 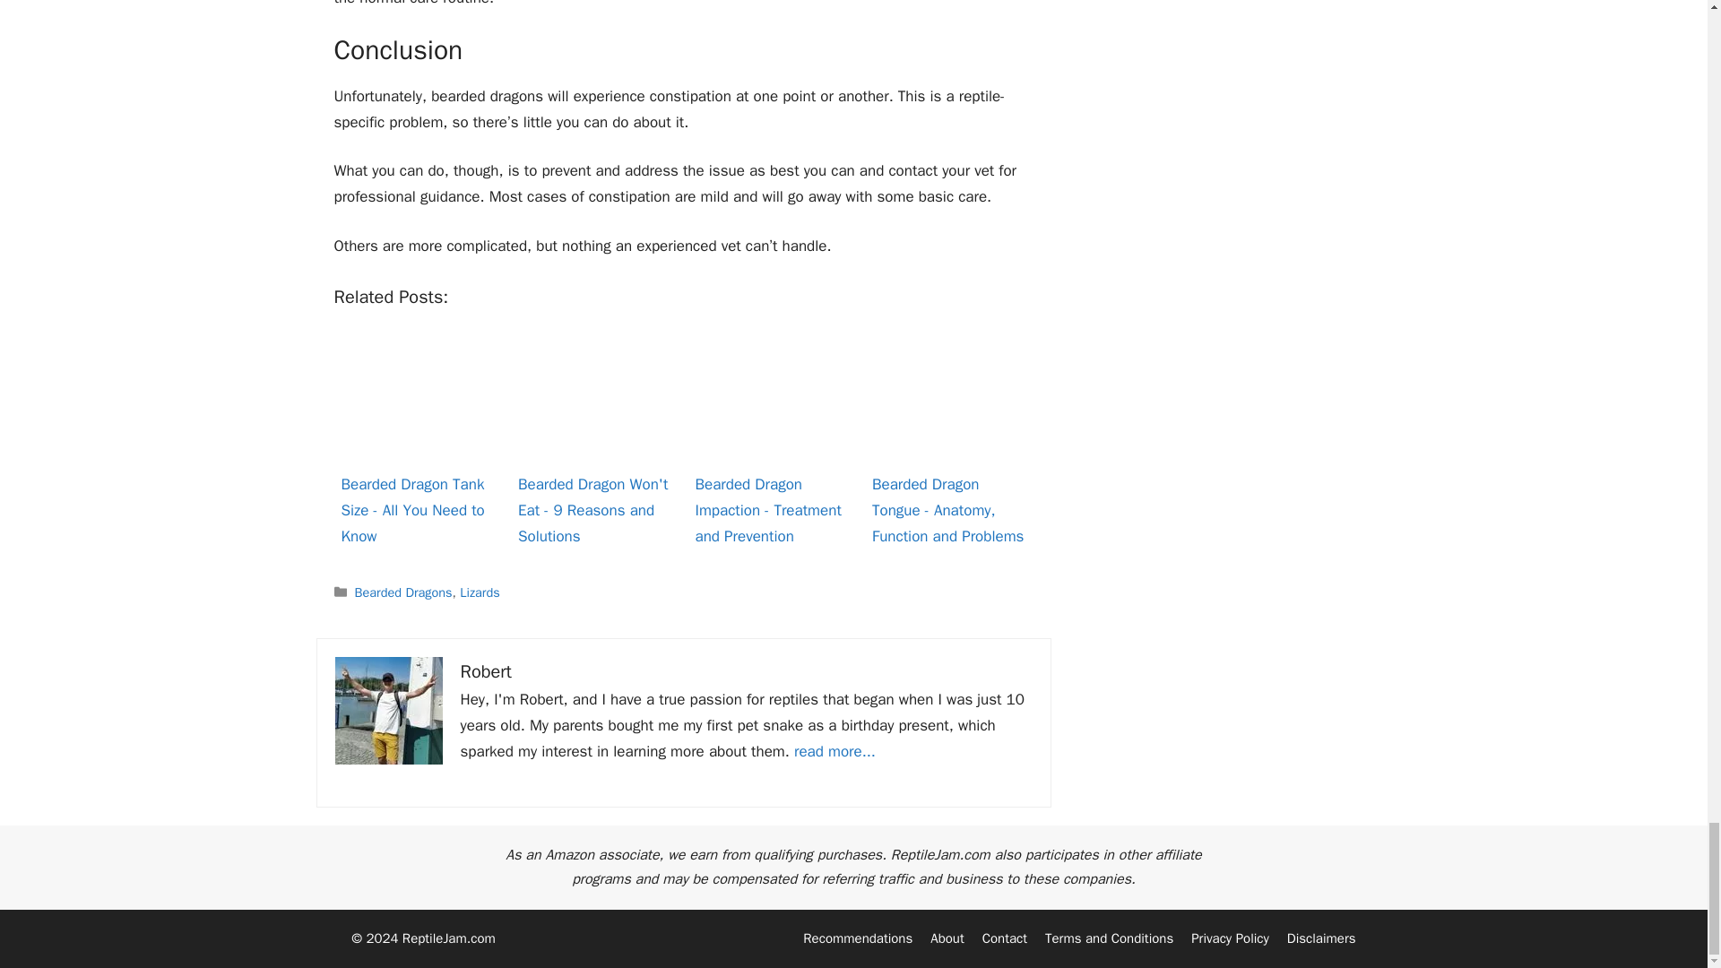 I want to click on Bearded Dragon Tongue - Anatomy, Function and Problems, so click(x=948, y=400).